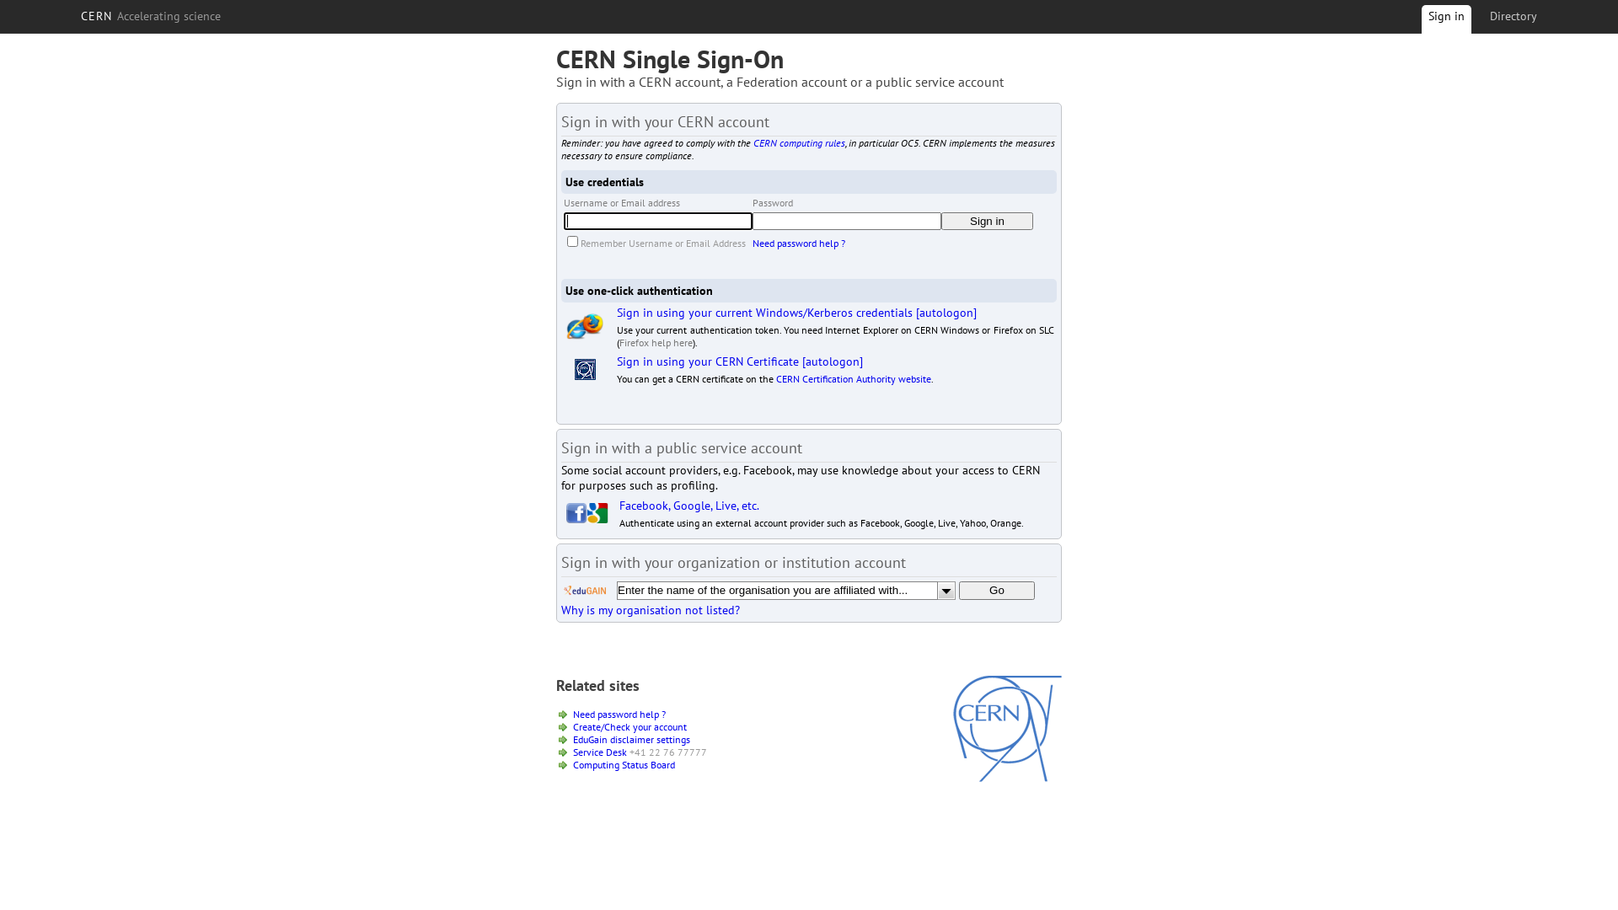 The image size is (1618, 910). What do you see at coordinates (612, 629) in the screenshot?
I see `[show debug information]` at bounding box center [612, 629].